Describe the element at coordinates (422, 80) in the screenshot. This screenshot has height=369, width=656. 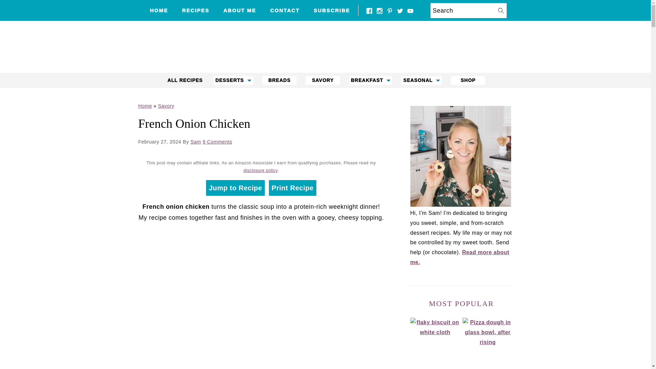
I see `SEASONAL` at that location.